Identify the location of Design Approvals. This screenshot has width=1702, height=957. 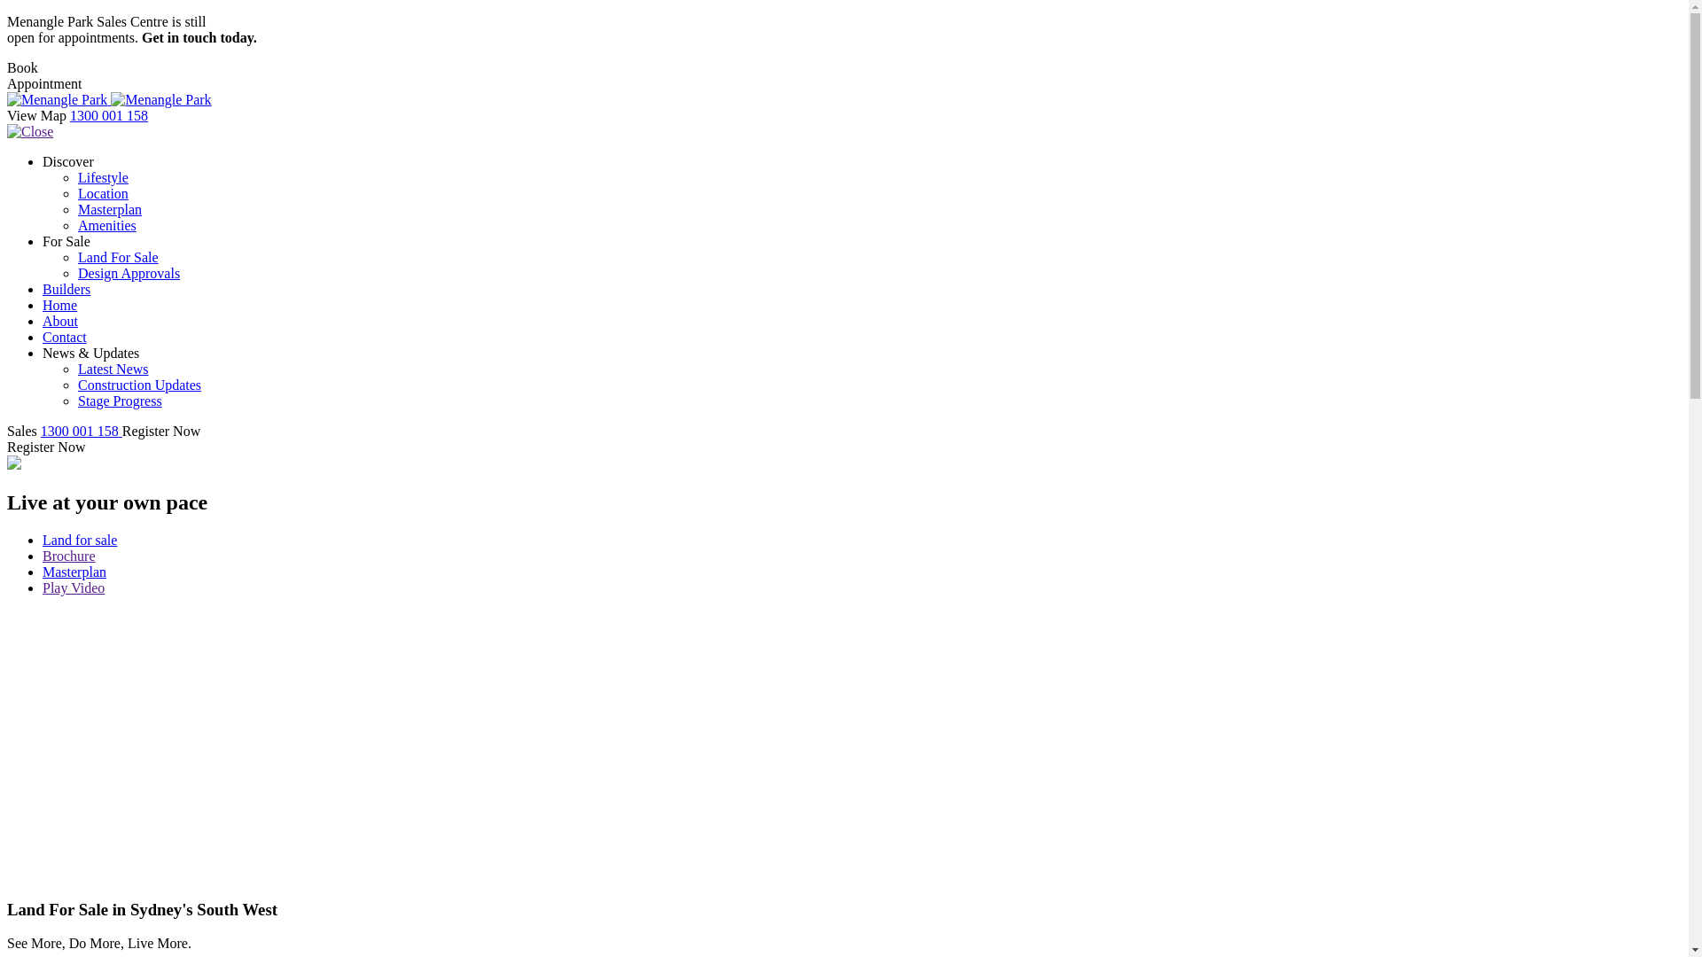
(129, 273).